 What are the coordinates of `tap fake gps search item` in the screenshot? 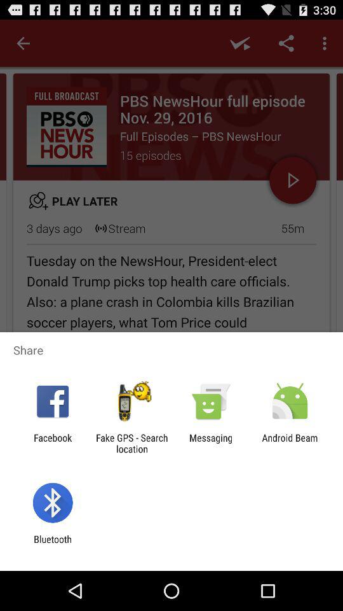 It's located at (131, 443).